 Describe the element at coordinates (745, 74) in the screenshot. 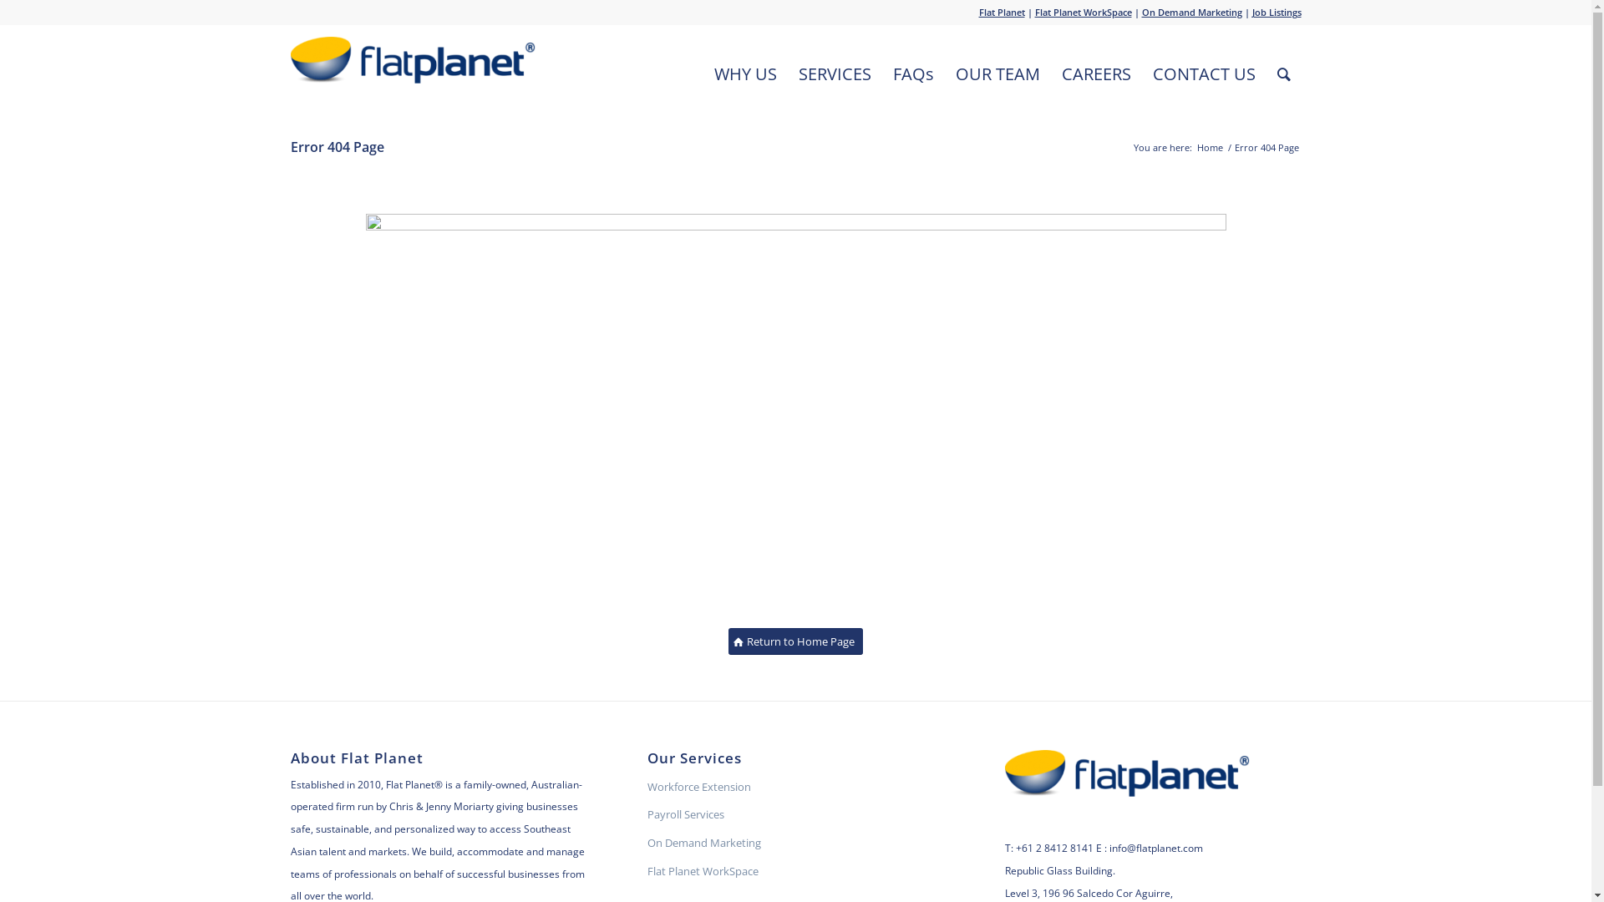

I see `WHY US` at that location.